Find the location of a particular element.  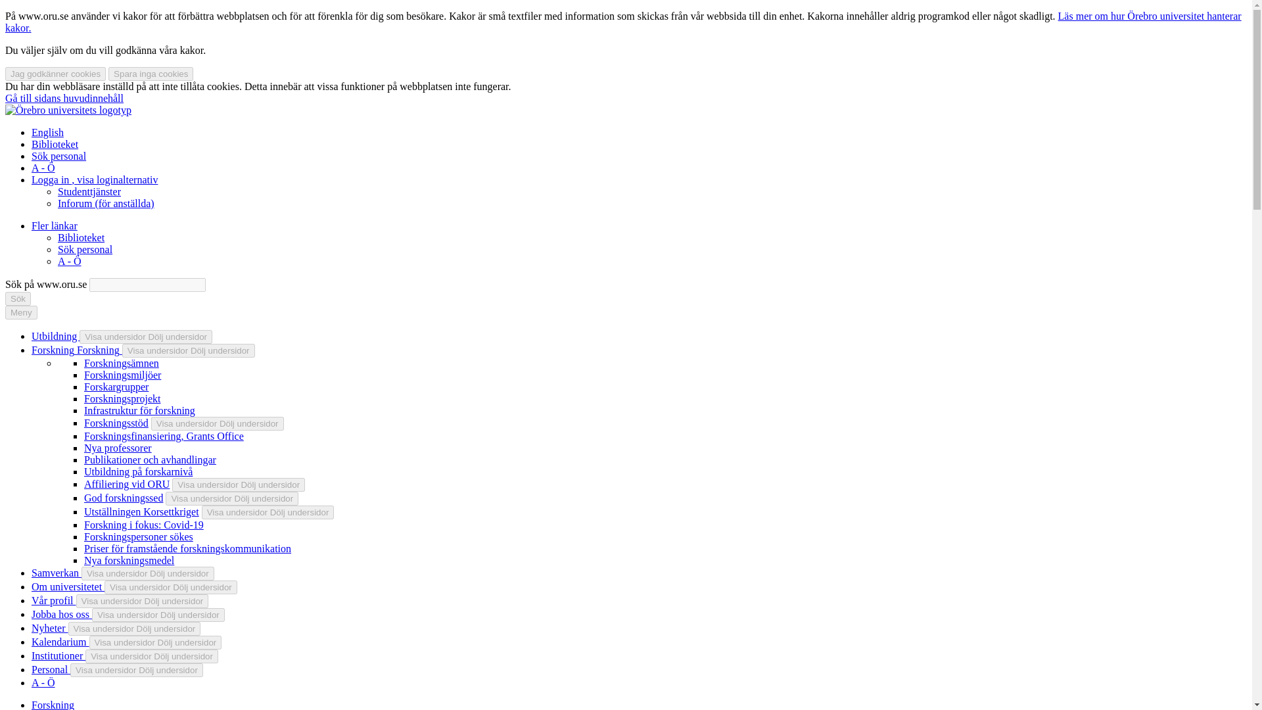

Spara inga cookies is located at coordinates (151, 74).